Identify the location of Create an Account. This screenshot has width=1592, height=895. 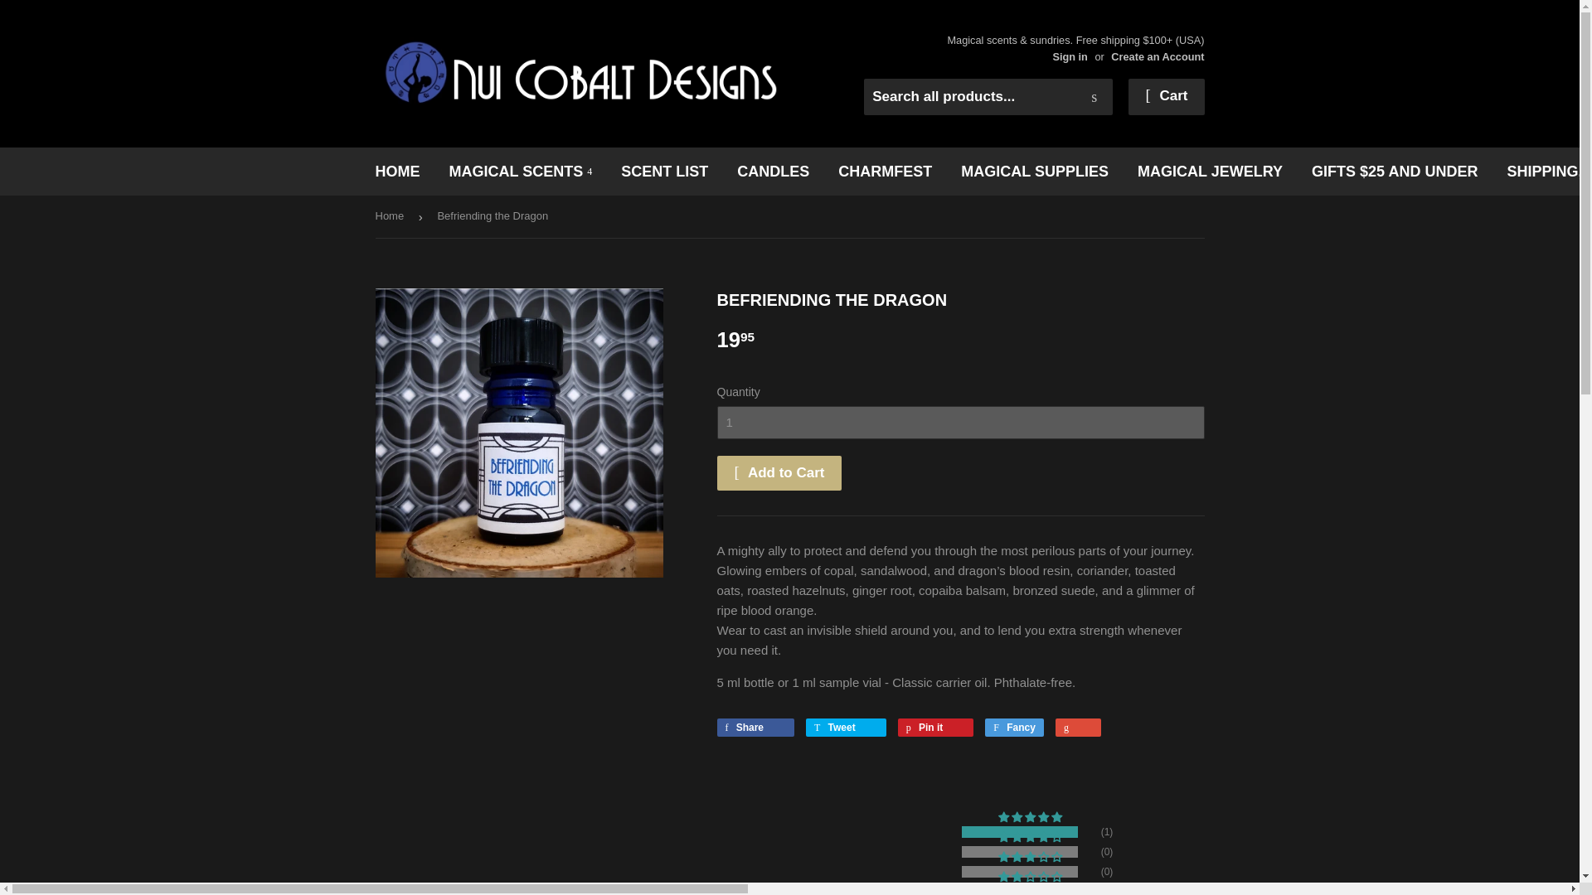
(1158, 56).